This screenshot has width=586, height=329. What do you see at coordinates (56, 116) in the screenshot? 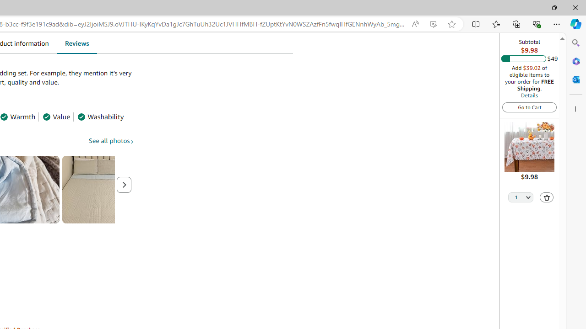
I see `Value` at bounding box center [56, 116].